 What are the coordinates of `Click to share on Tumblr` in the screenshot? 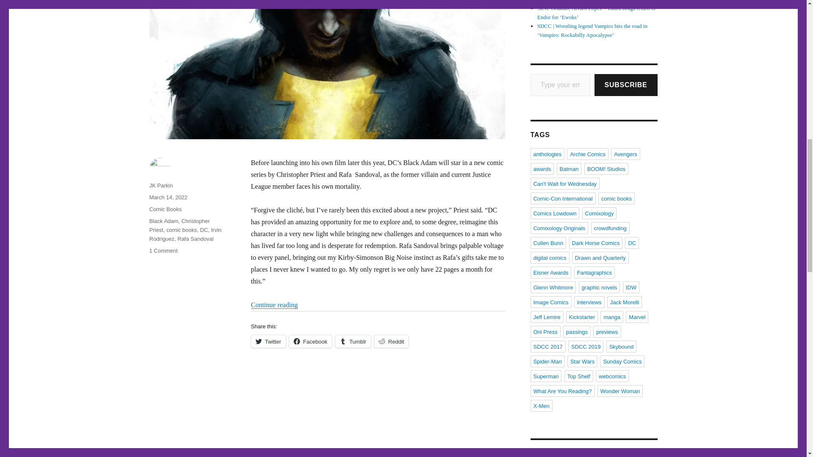 It's located at (353, 341).